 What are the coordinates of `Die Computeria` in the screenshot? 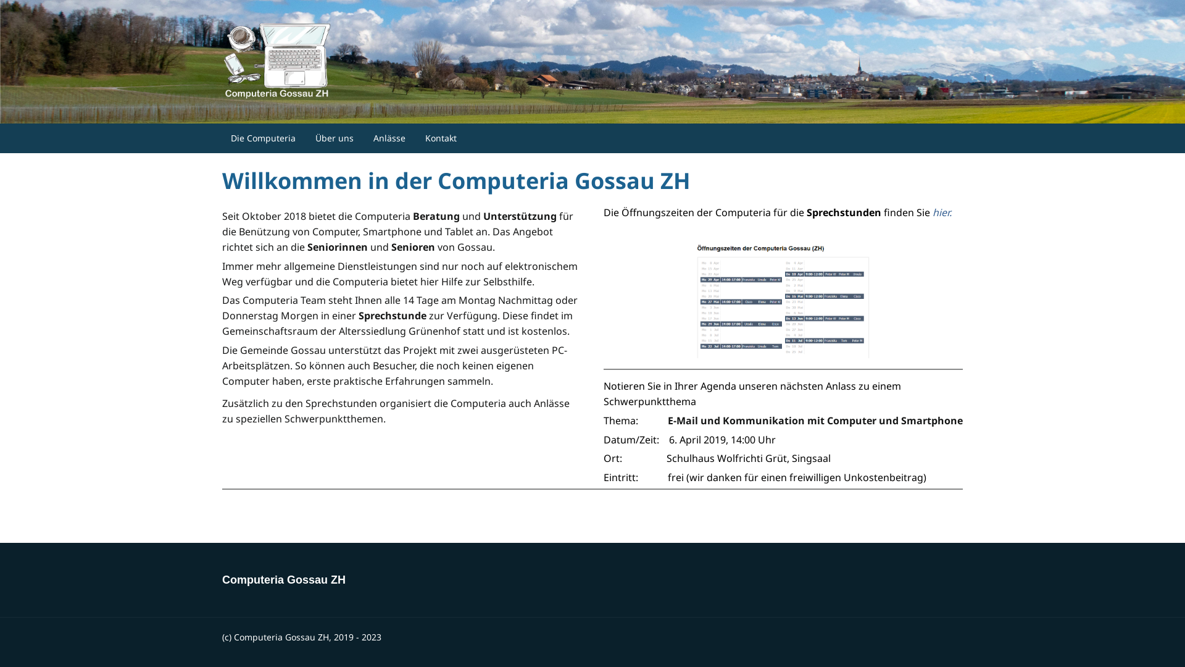 It's located at (263, 138).